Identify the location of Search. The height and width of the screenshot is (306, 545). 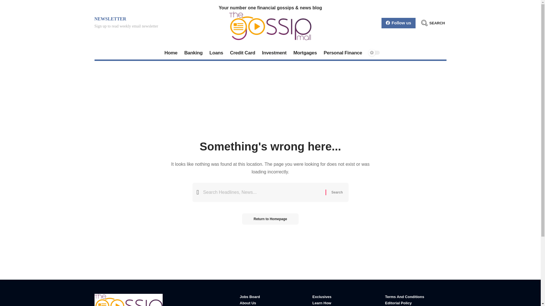
(337, 192).